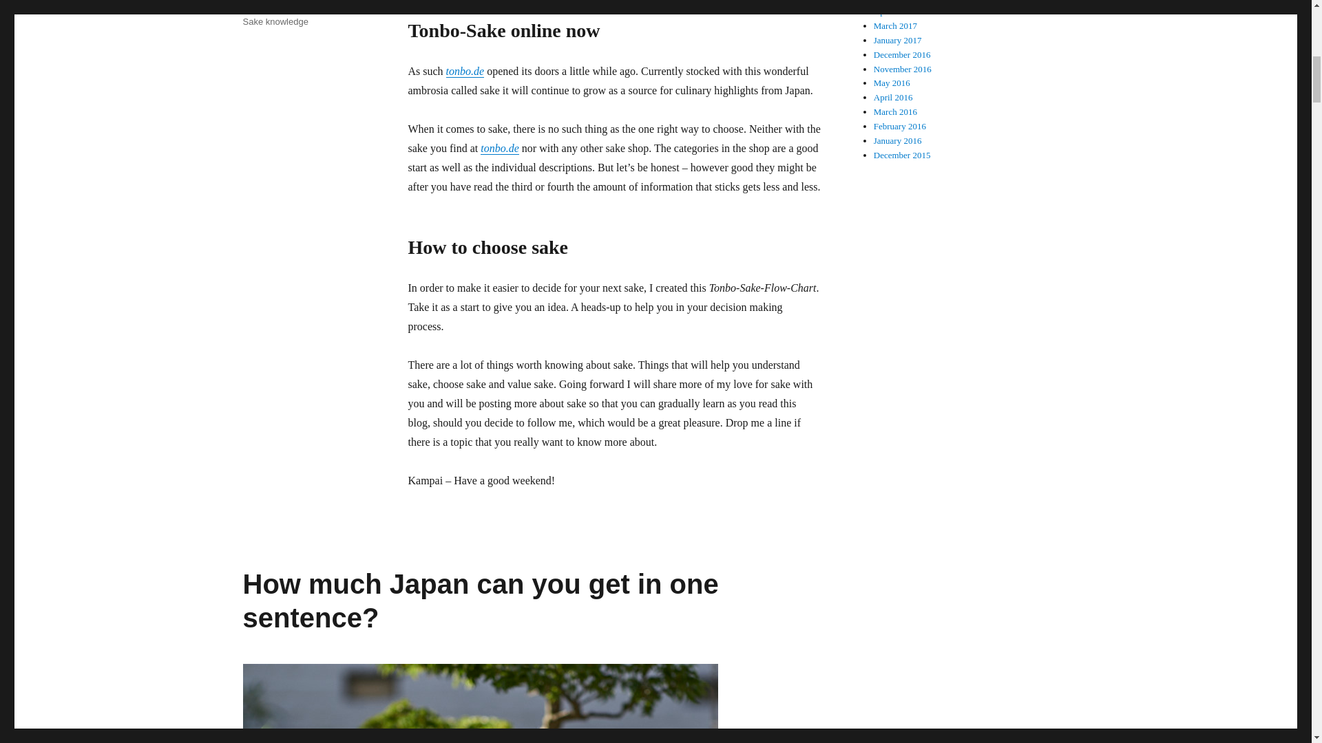 The height and width of the screenshot is (743, 1322). What do you see at coordinates (500, 148) in the screenshot?
I see `tonbo.de` at bounding box center [500, 148].